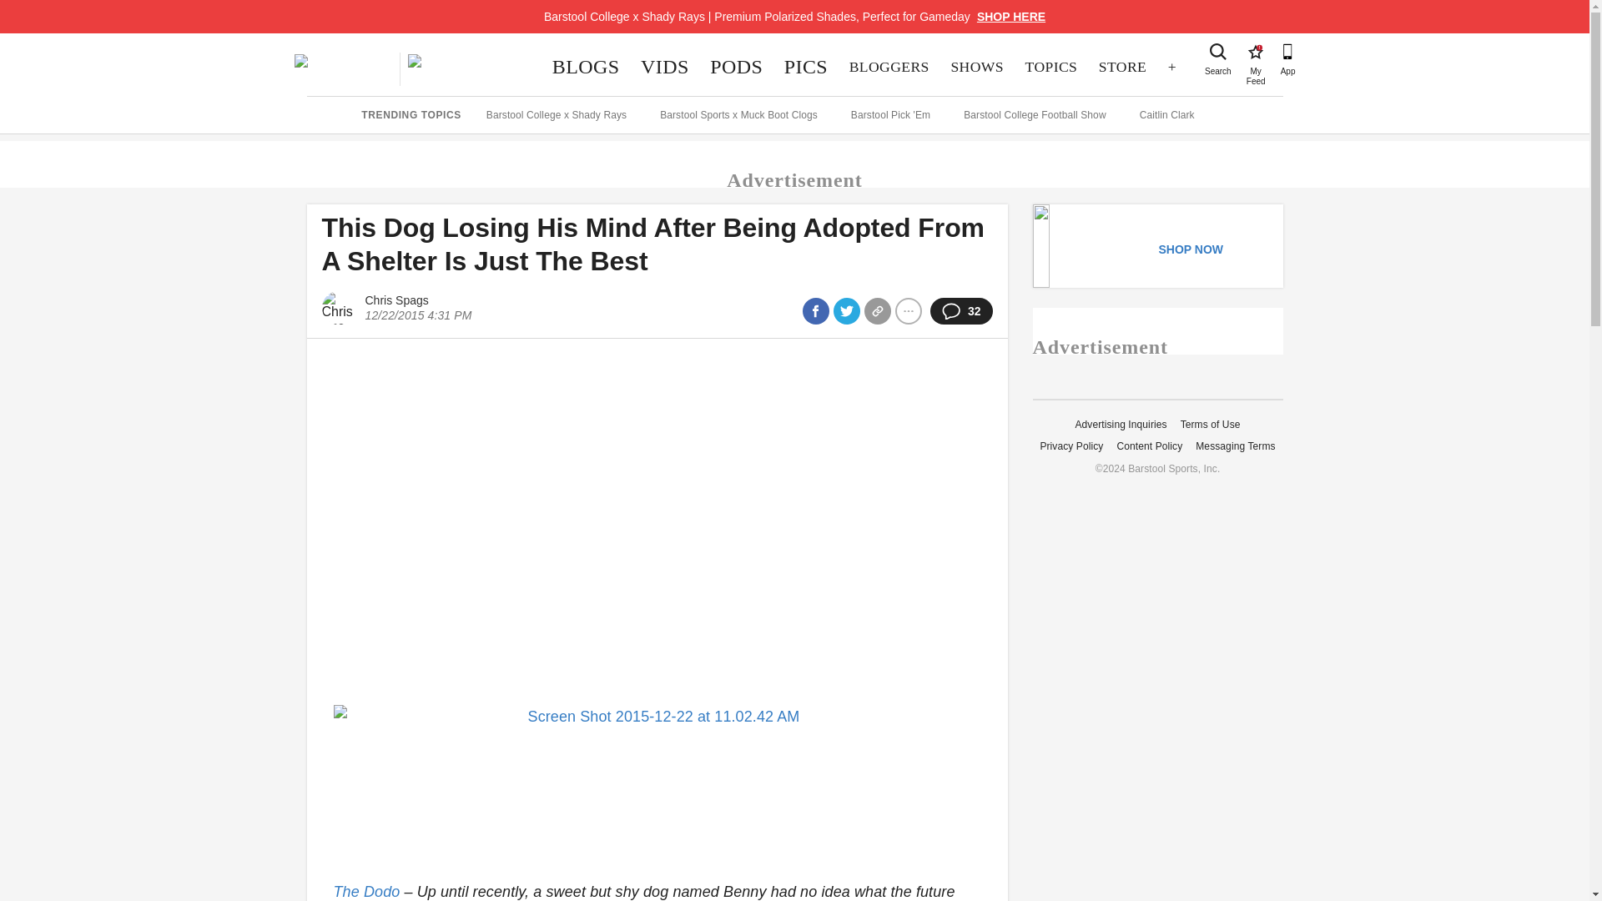 This screenshot has width=1602, height=901. I want to click on SHOP HERE, so click(1011, 17).